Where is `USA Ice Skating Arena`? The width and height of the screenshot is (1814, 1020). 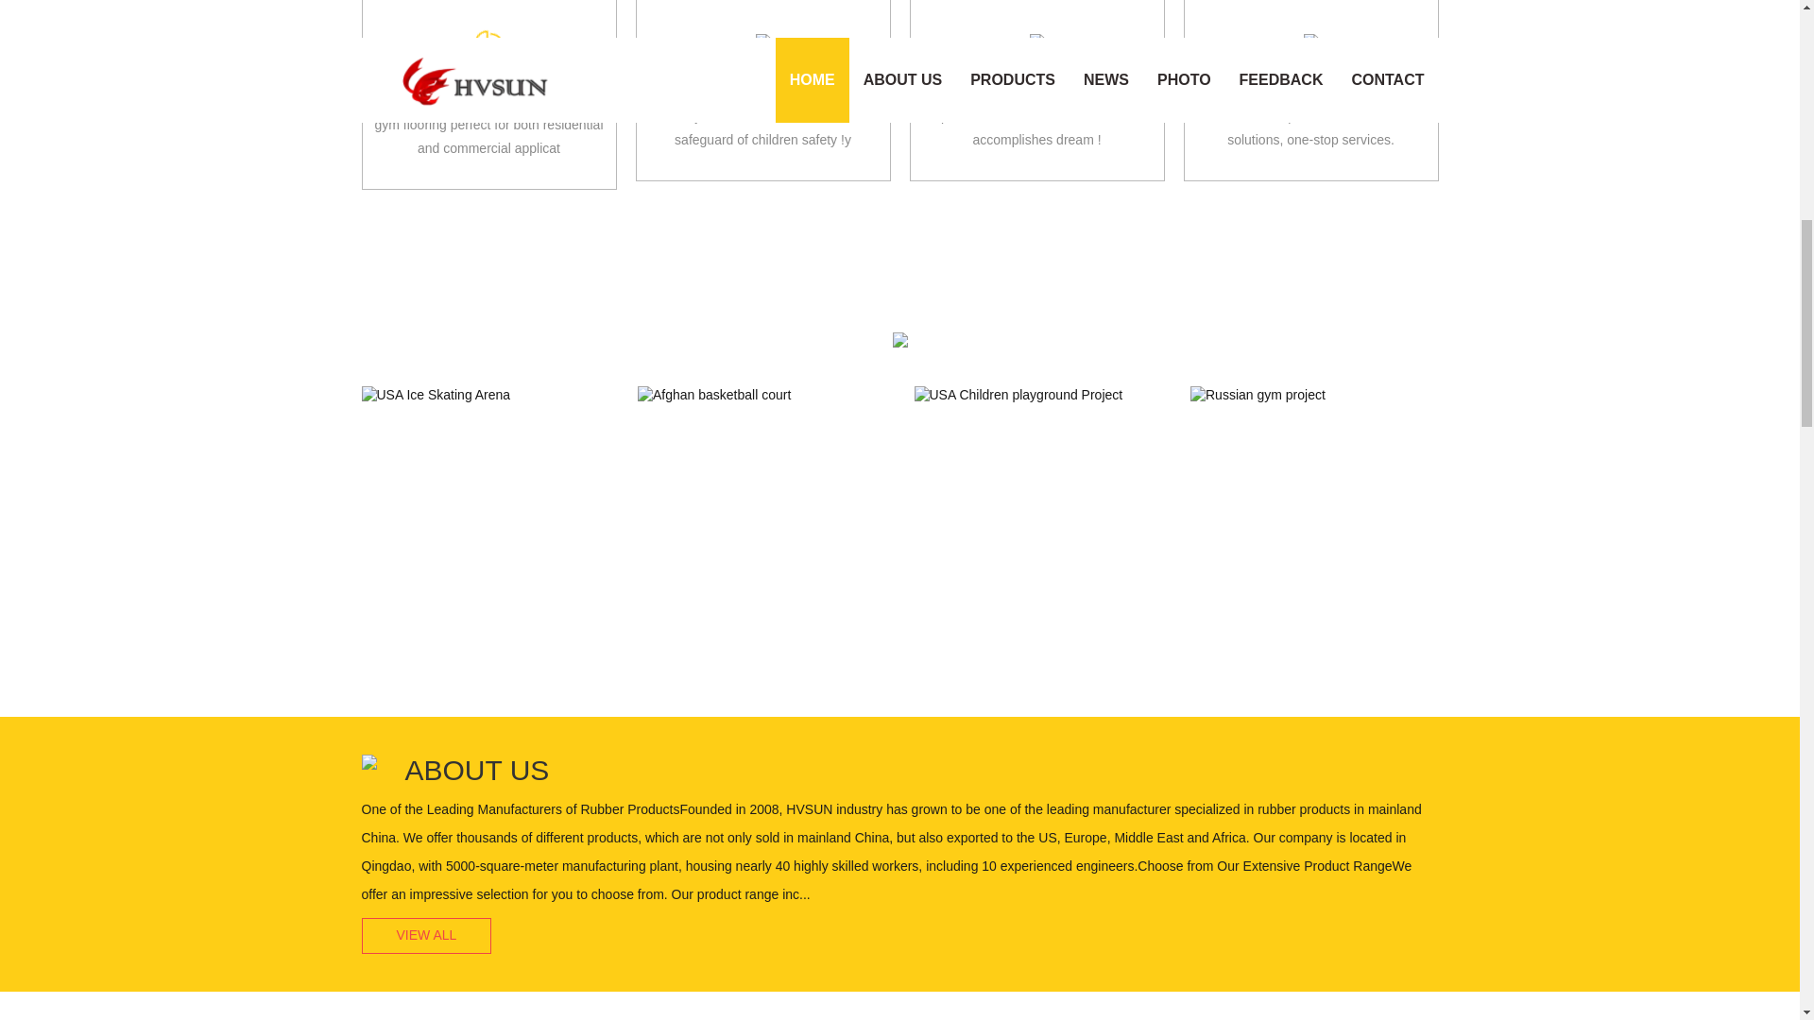 USA Ice Skating Arena is located at coordinates (486, 395).